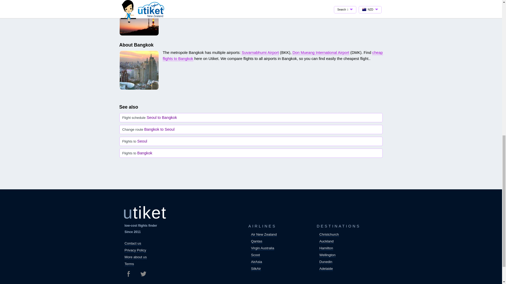 This screenshot has height=284, width=506. What do you see at coordinates (251, 118) in the screenshot?
I see `Flight schedule Seoul to Bangkok` at bounding box center [251, 118].